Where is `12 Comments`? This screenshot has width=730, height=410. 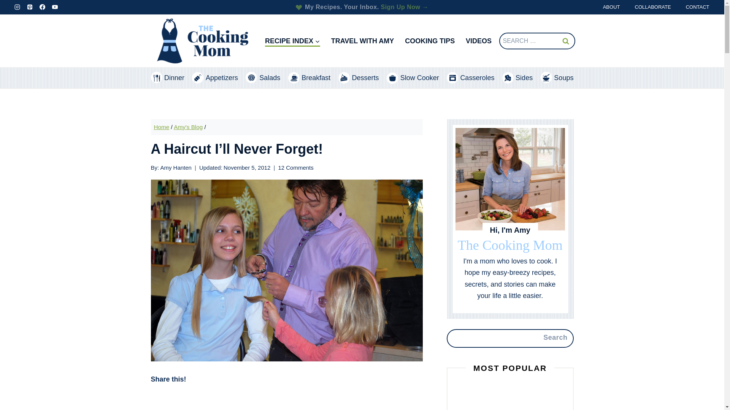 12 Comments is located at coordinates (295, 167).